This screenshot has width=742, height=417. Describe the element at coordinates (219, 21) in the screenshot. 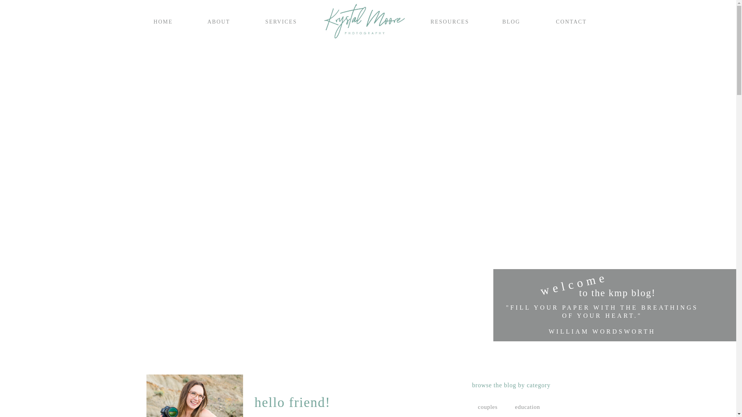

I see `ABOUT` at that location.